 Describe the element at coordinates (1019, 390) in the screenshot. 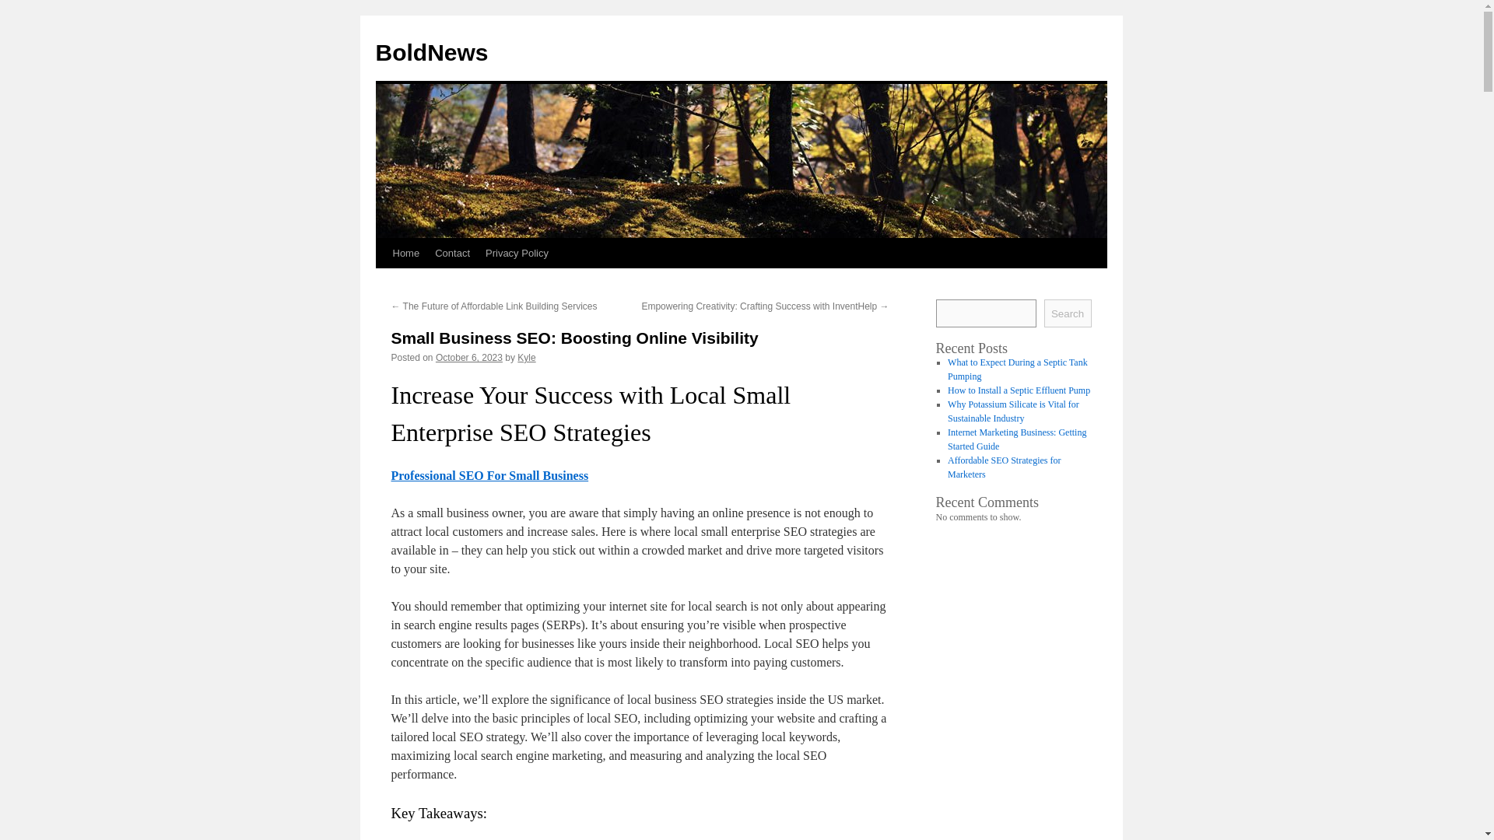

I see `How to Install a Septic Effluent Pump` at that location.